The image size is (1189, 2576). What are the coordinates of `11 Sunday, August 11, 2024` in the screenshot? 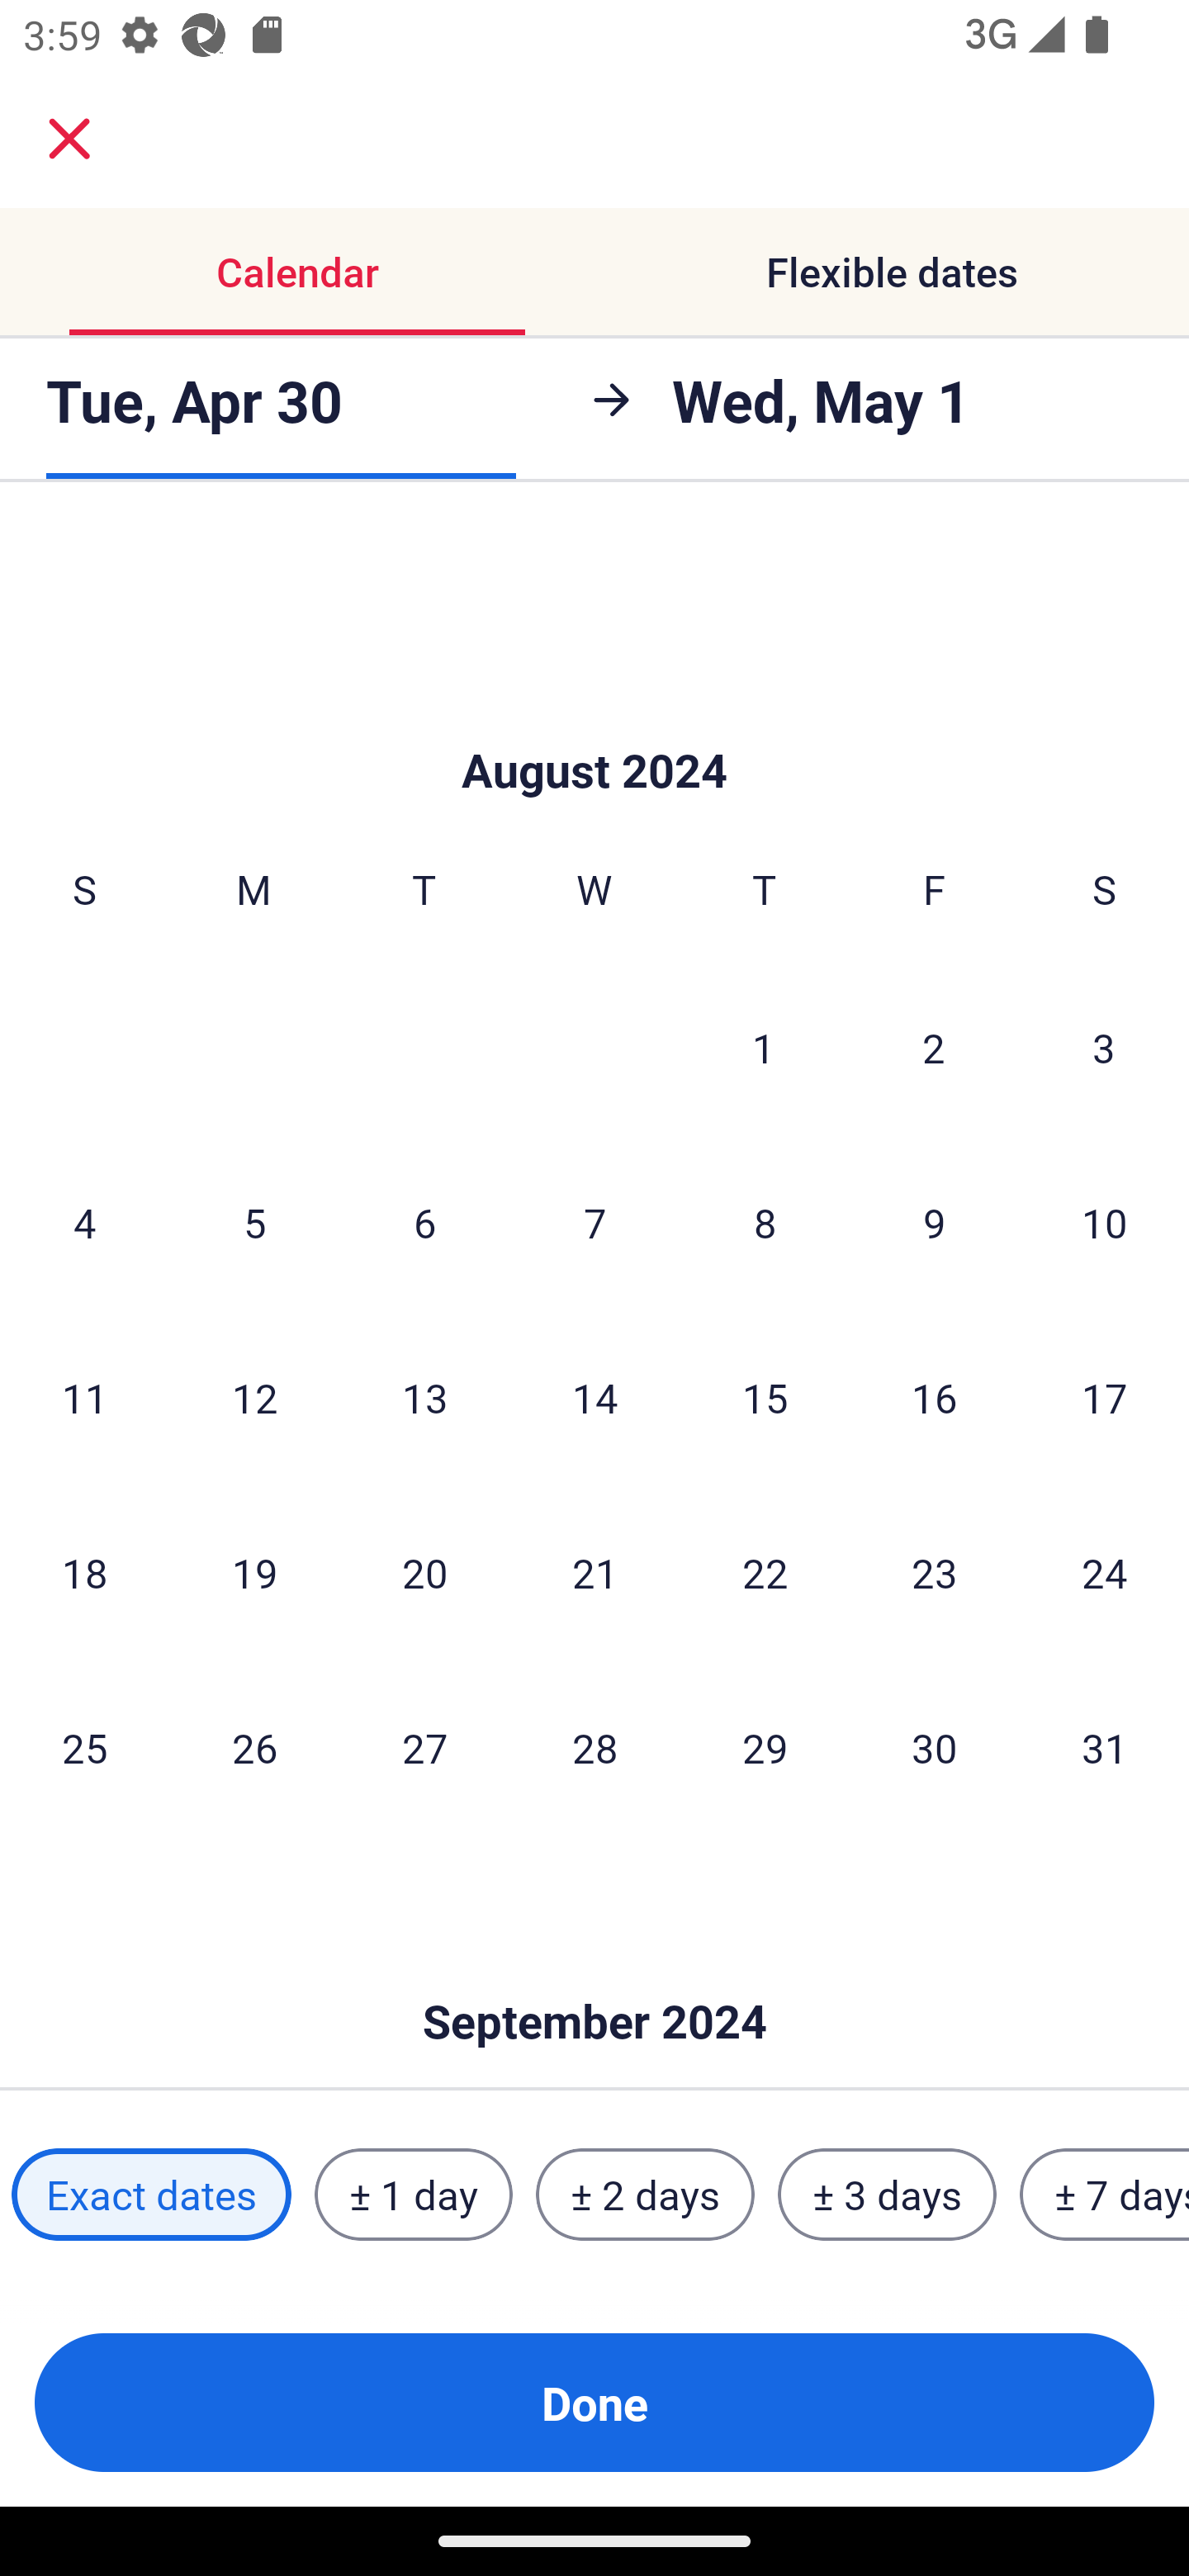 It's located at (84, 1397).